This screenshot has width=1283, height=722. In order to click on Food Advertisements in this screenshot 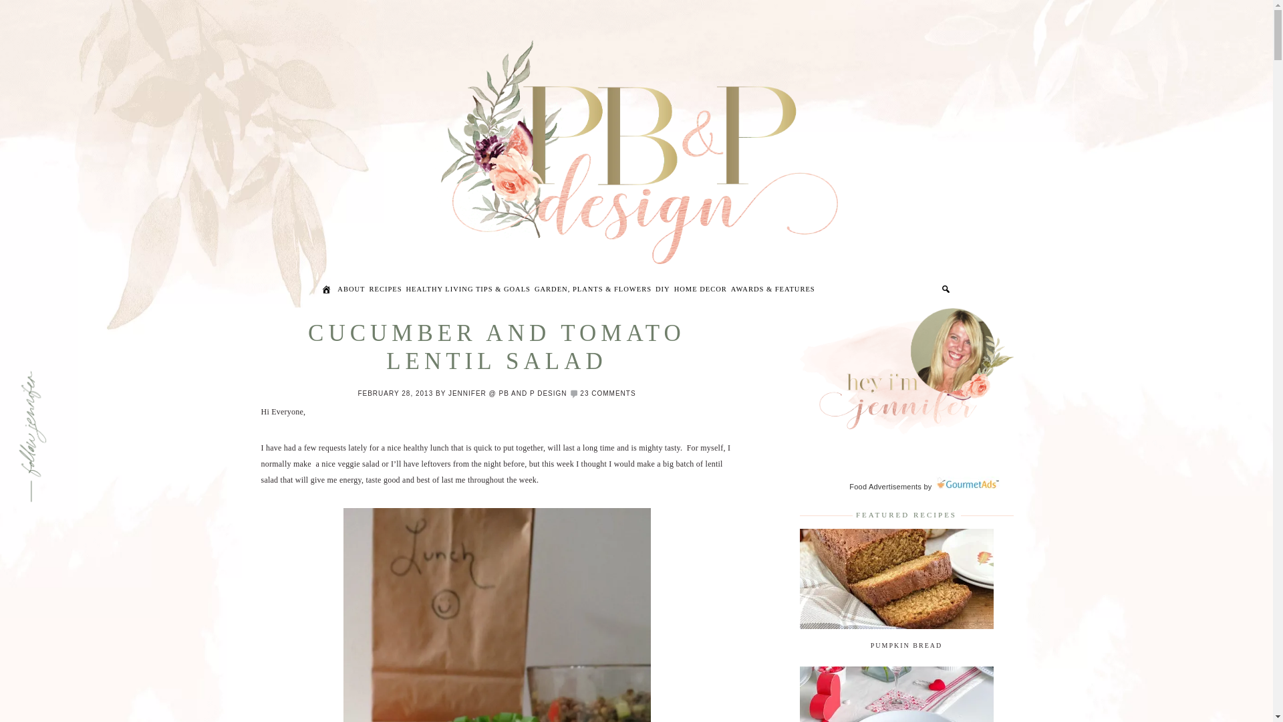, I will do `click(885, 487)`.